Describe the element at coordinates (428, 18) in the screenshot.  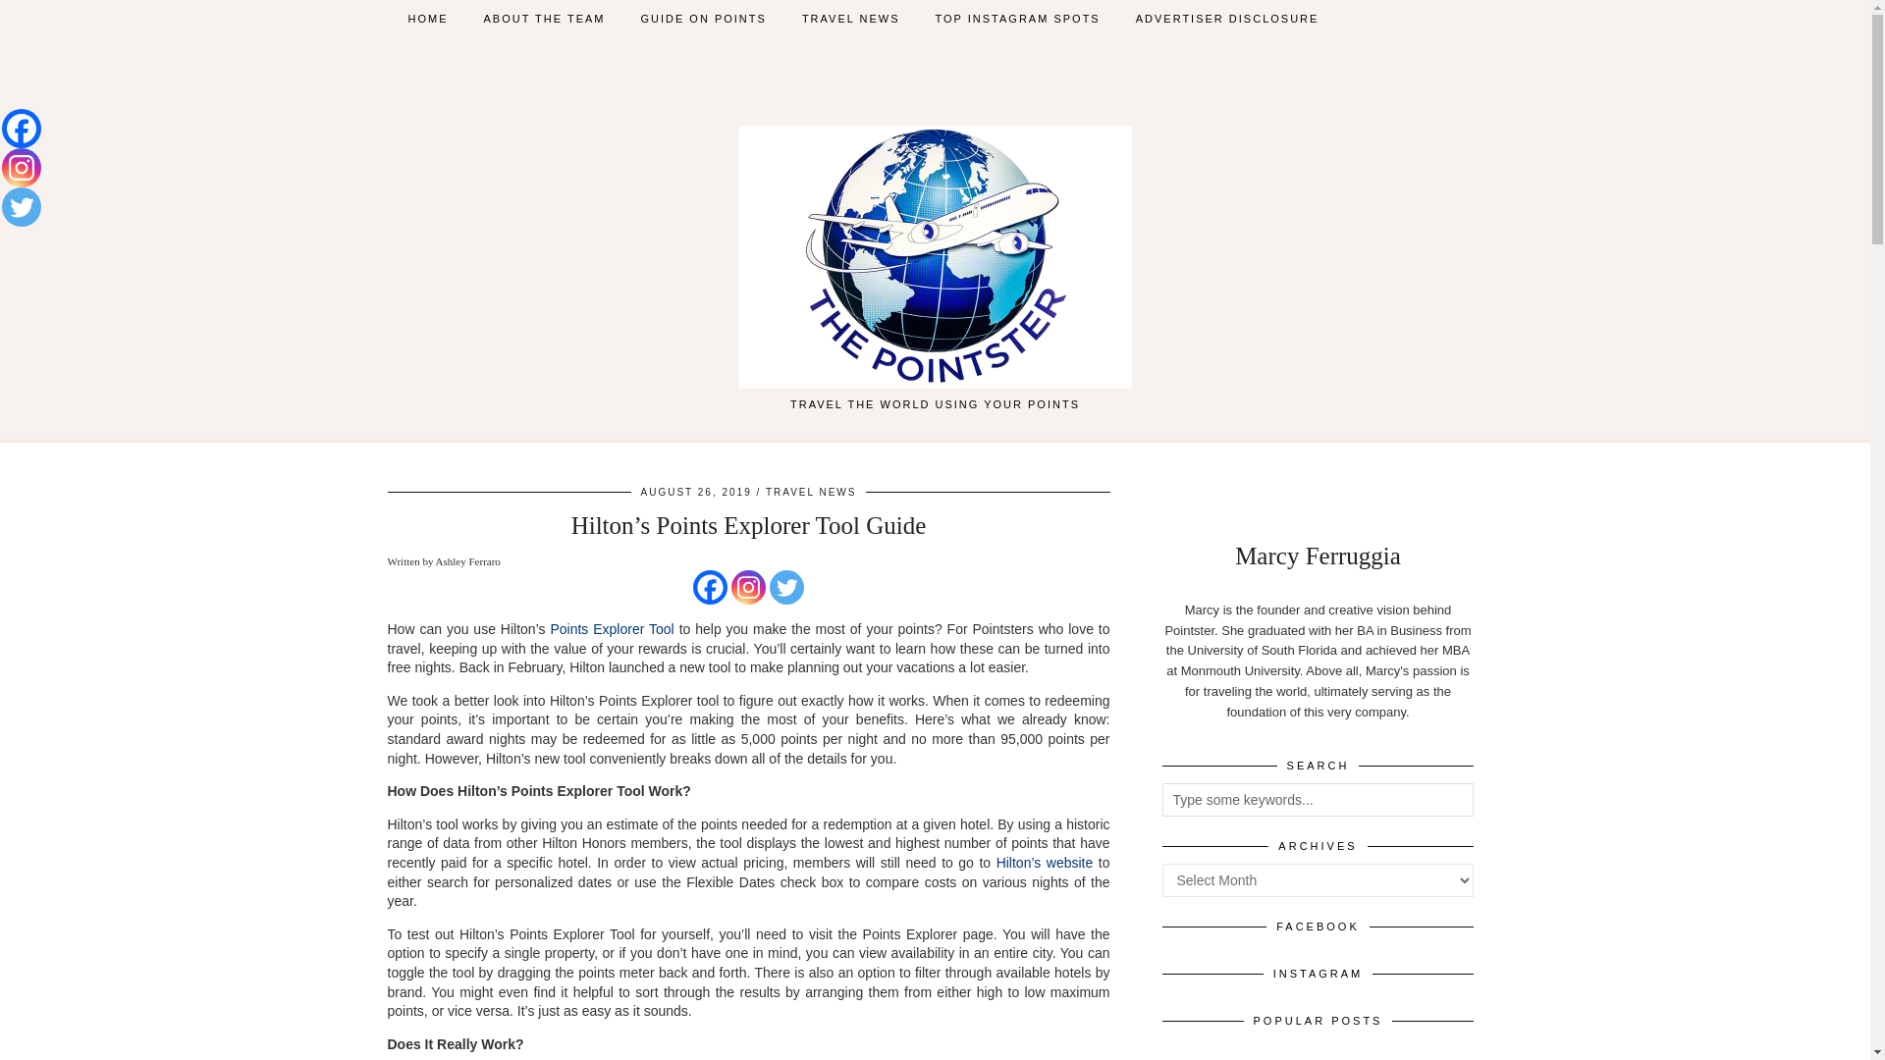
I see `HOME` at that location.